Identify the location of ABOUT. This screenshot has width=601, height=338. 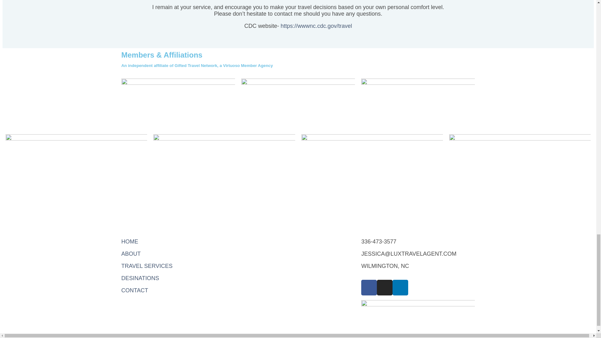
(131, 253).